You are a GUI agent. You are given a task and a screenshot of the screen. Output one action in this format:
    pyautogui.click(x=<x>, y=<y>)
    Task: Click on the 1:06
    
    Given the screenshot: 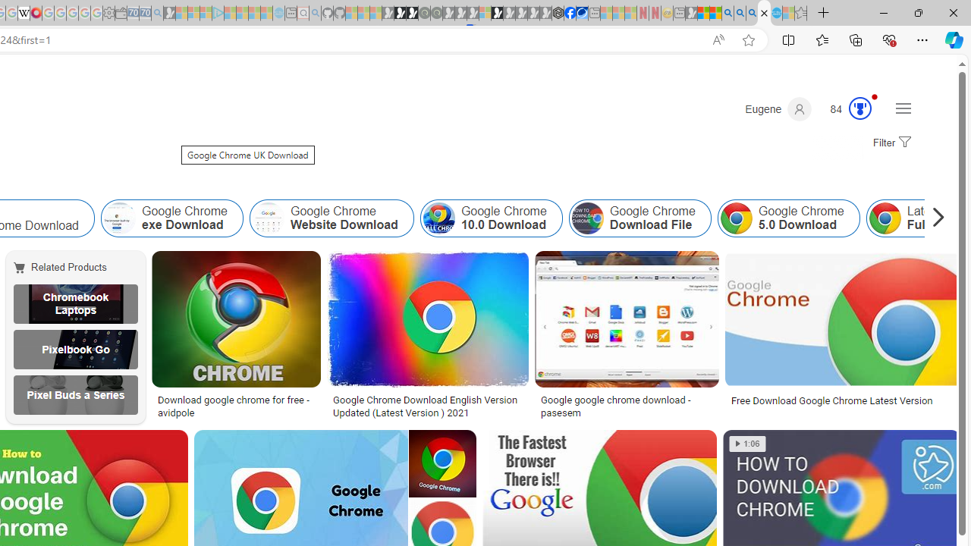 What is the action you would take?
    pyautogui.click(x=747, y=444)
    